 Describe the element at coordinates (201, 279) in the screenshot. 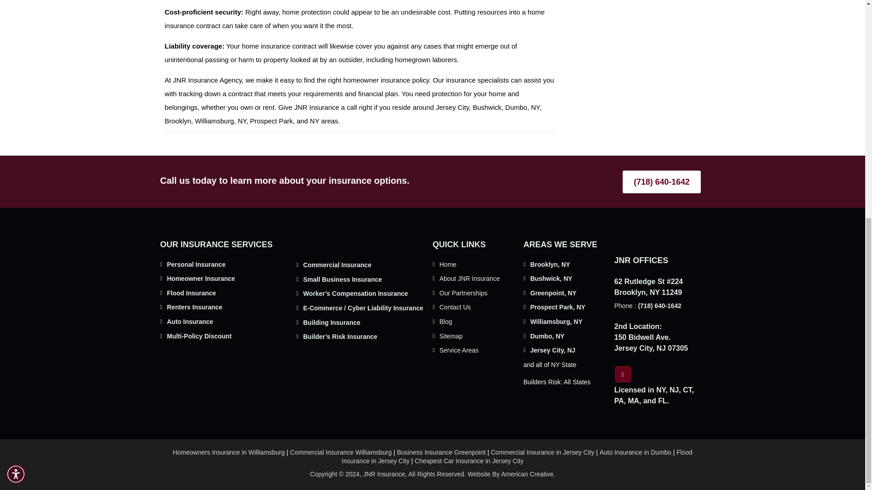

I see `Homeowner Insurance` at that location.